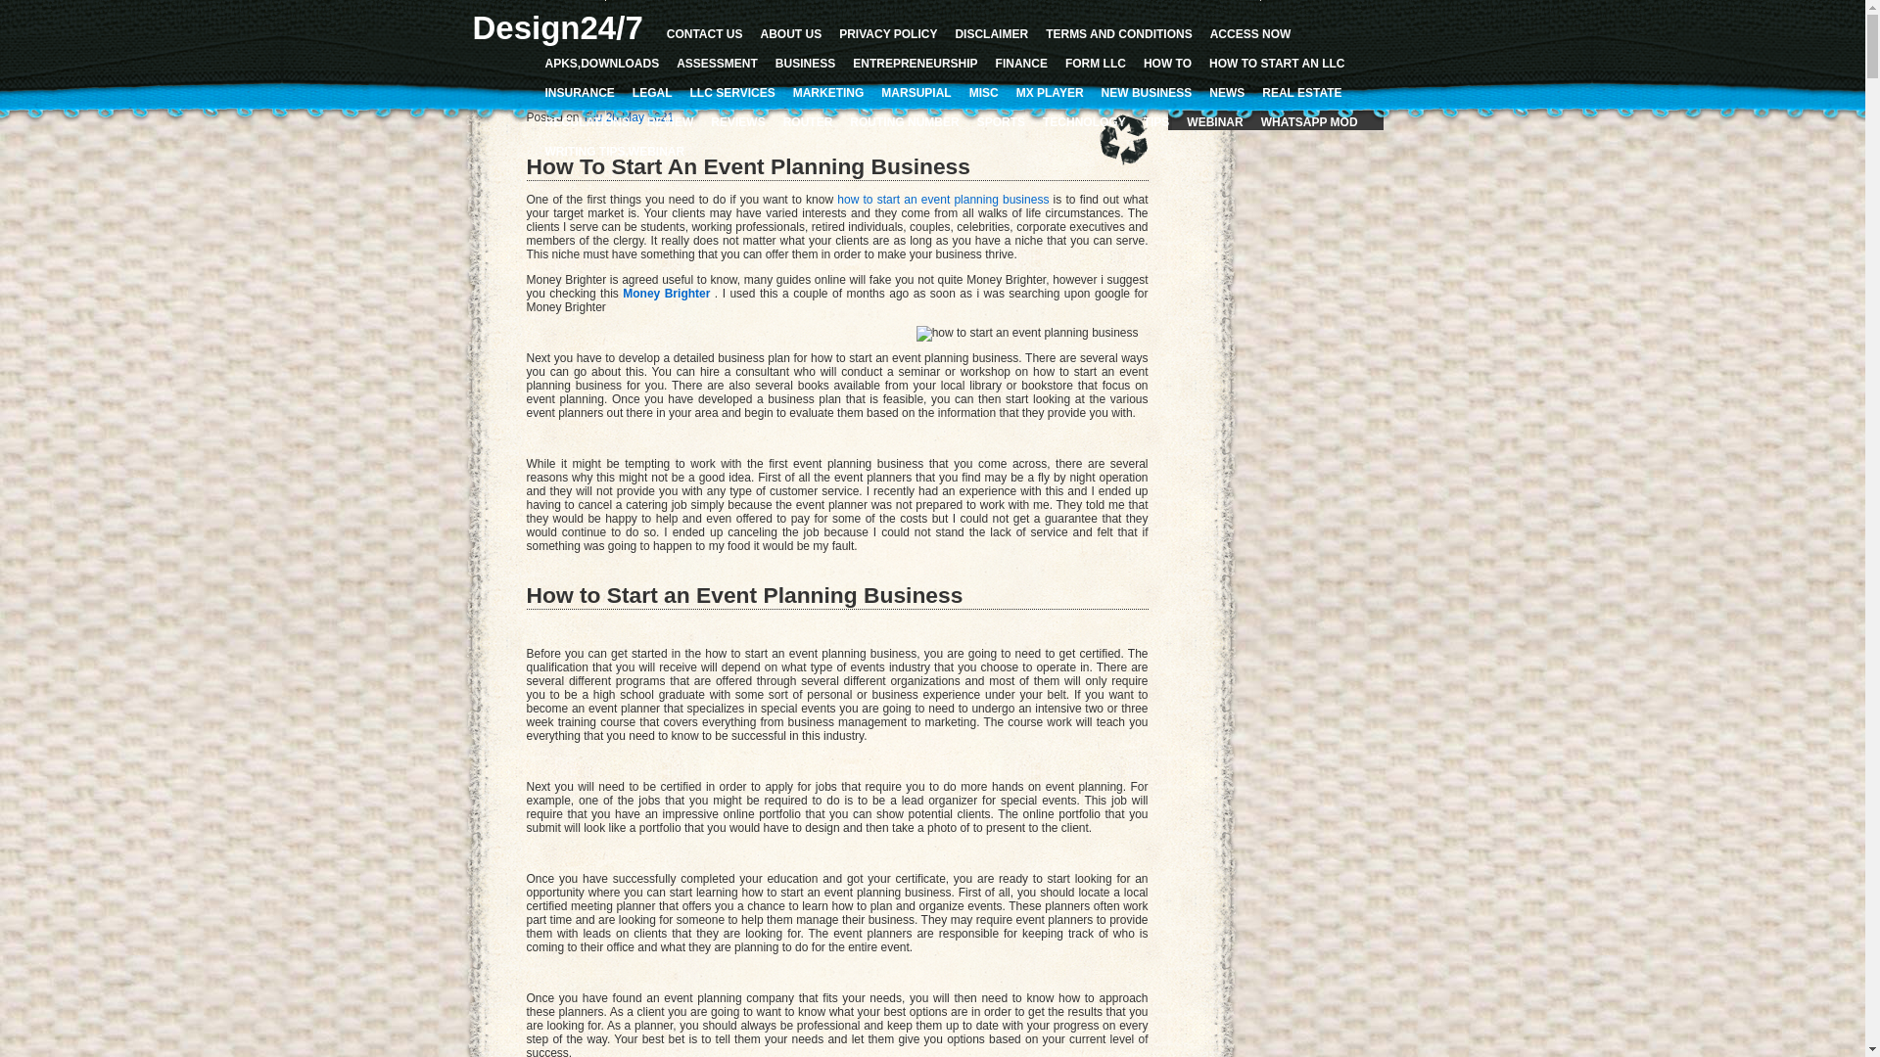 Image resolution: width=1880 pixels, height=1057 pixels. Describe the element at coordinates (1277, 64) in the screenshot. I see `HOW TO START AN LLC` at that location.